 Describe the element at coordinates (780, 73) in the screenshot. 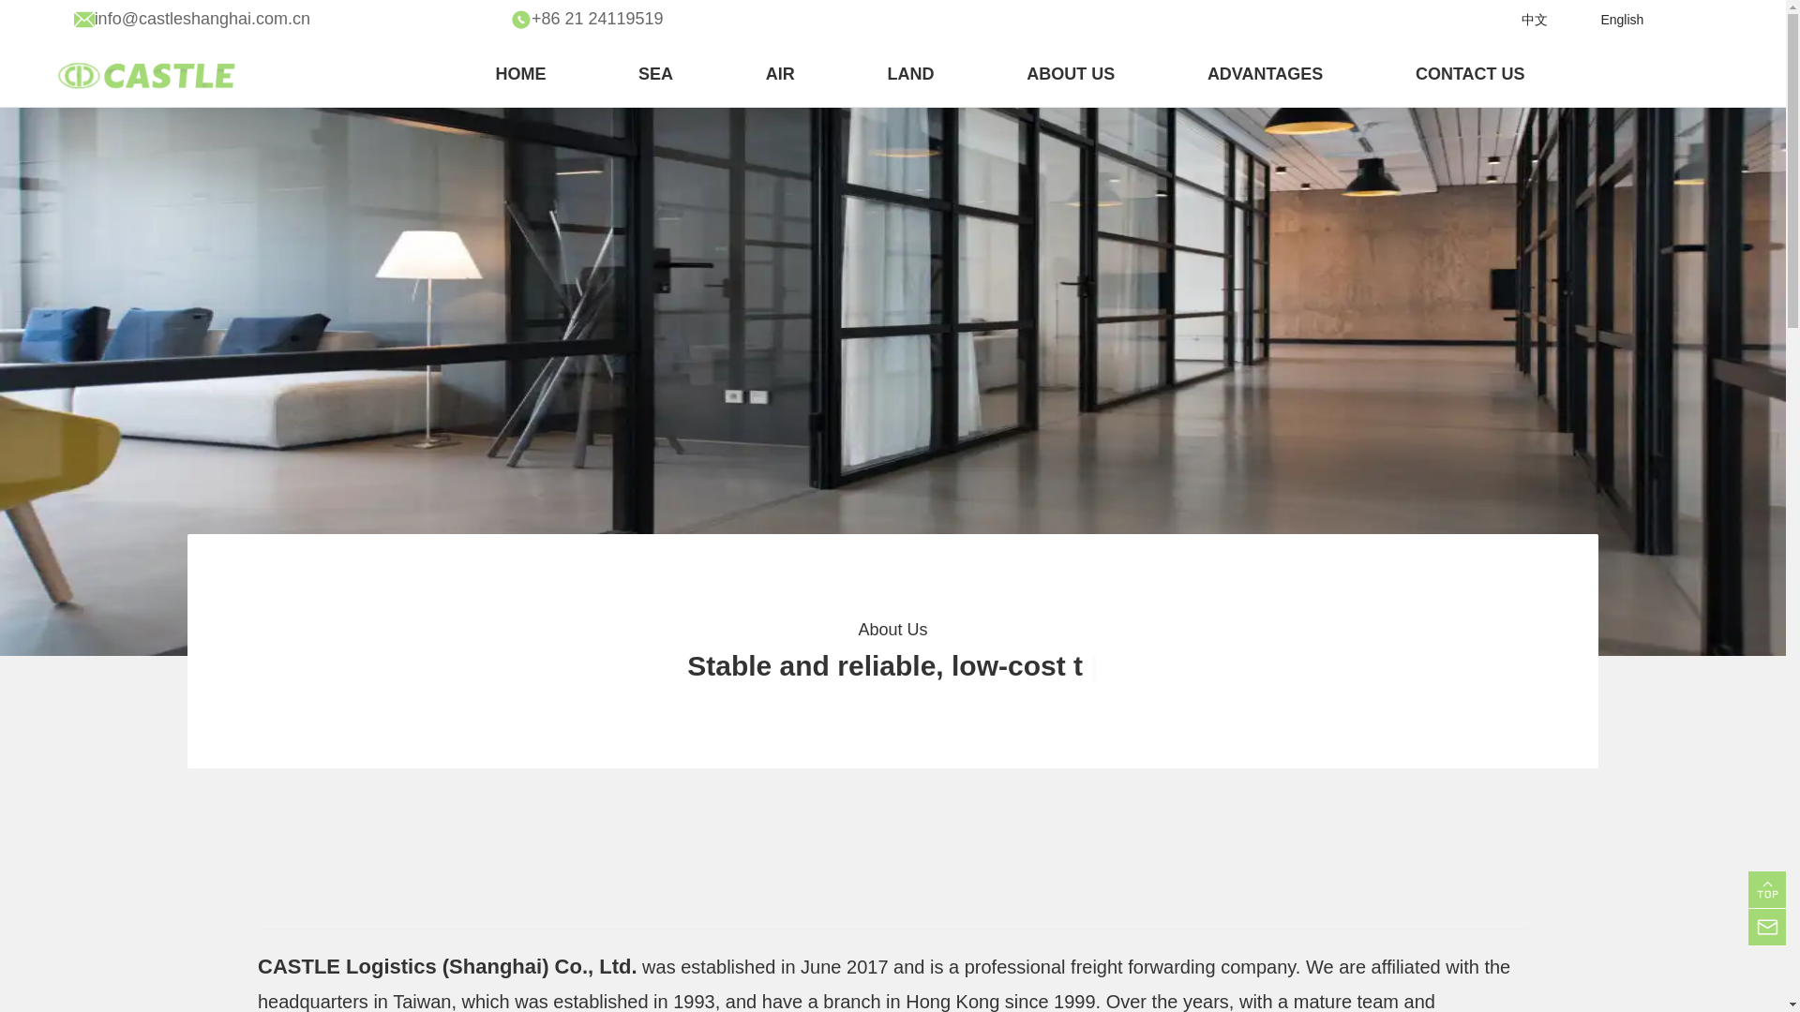

I see `AIR` at that location.